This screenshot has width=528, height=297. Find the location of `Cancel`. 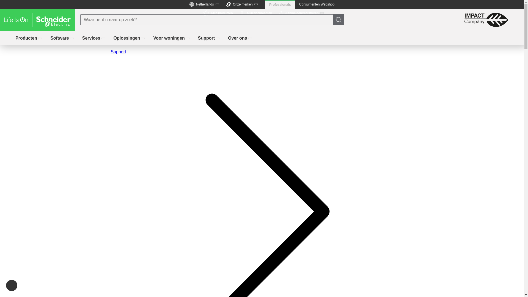

Cancel is located at coordinates (7, 2).